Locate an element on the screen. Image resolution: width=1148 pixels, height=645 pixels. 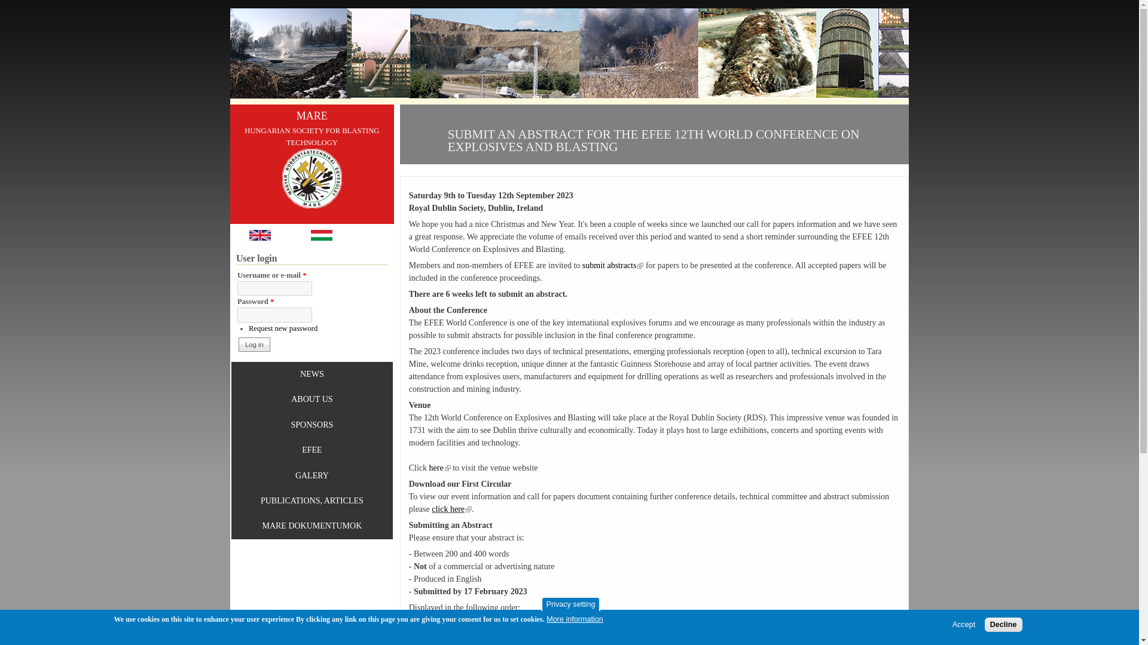
MARE is located at coordinates (312, 178).